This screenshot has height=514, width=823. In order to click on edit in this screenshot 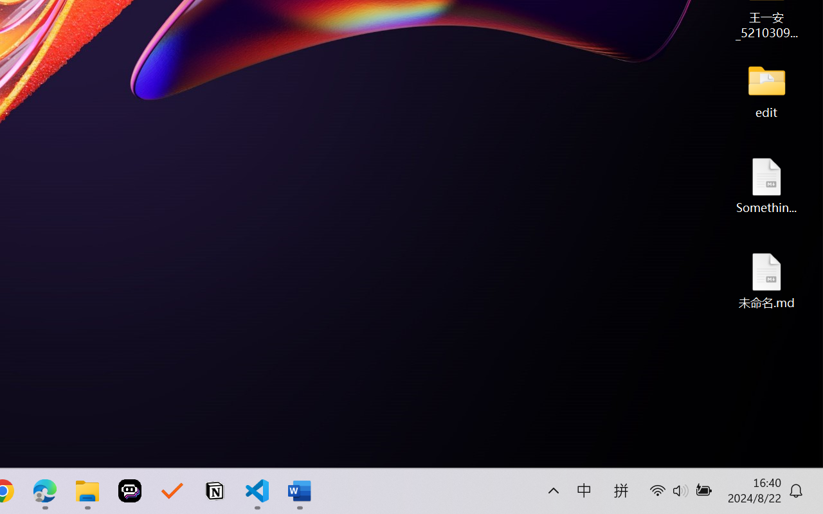, I will do `click(766, 90)`.